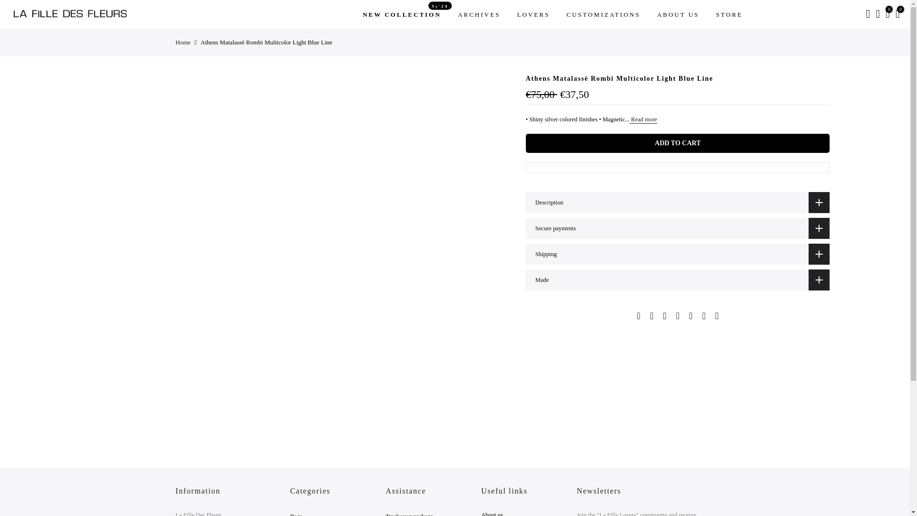 Image resolution: width=917 pixels, height=516 pixels. What do you see at coordinates (479, 14) in the screenshot?
I see `ARCHIVES` at bounding box center [479, 14].